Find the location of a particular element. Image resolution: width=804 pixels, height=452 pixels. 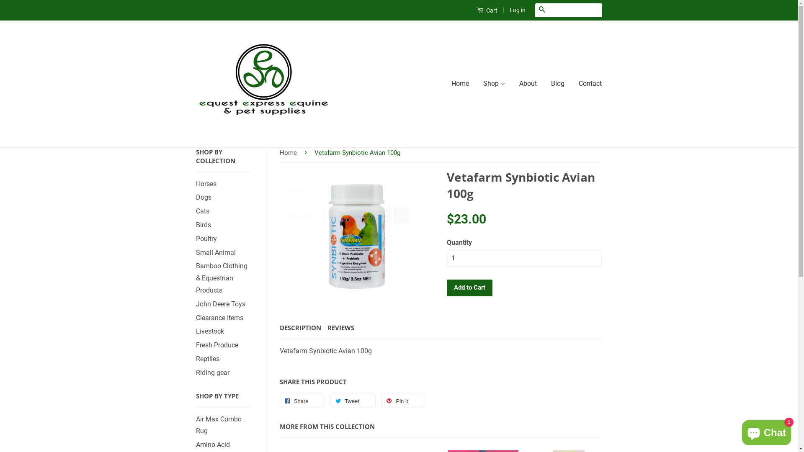

Shopify online store chat is located at coordinates (766, 431).